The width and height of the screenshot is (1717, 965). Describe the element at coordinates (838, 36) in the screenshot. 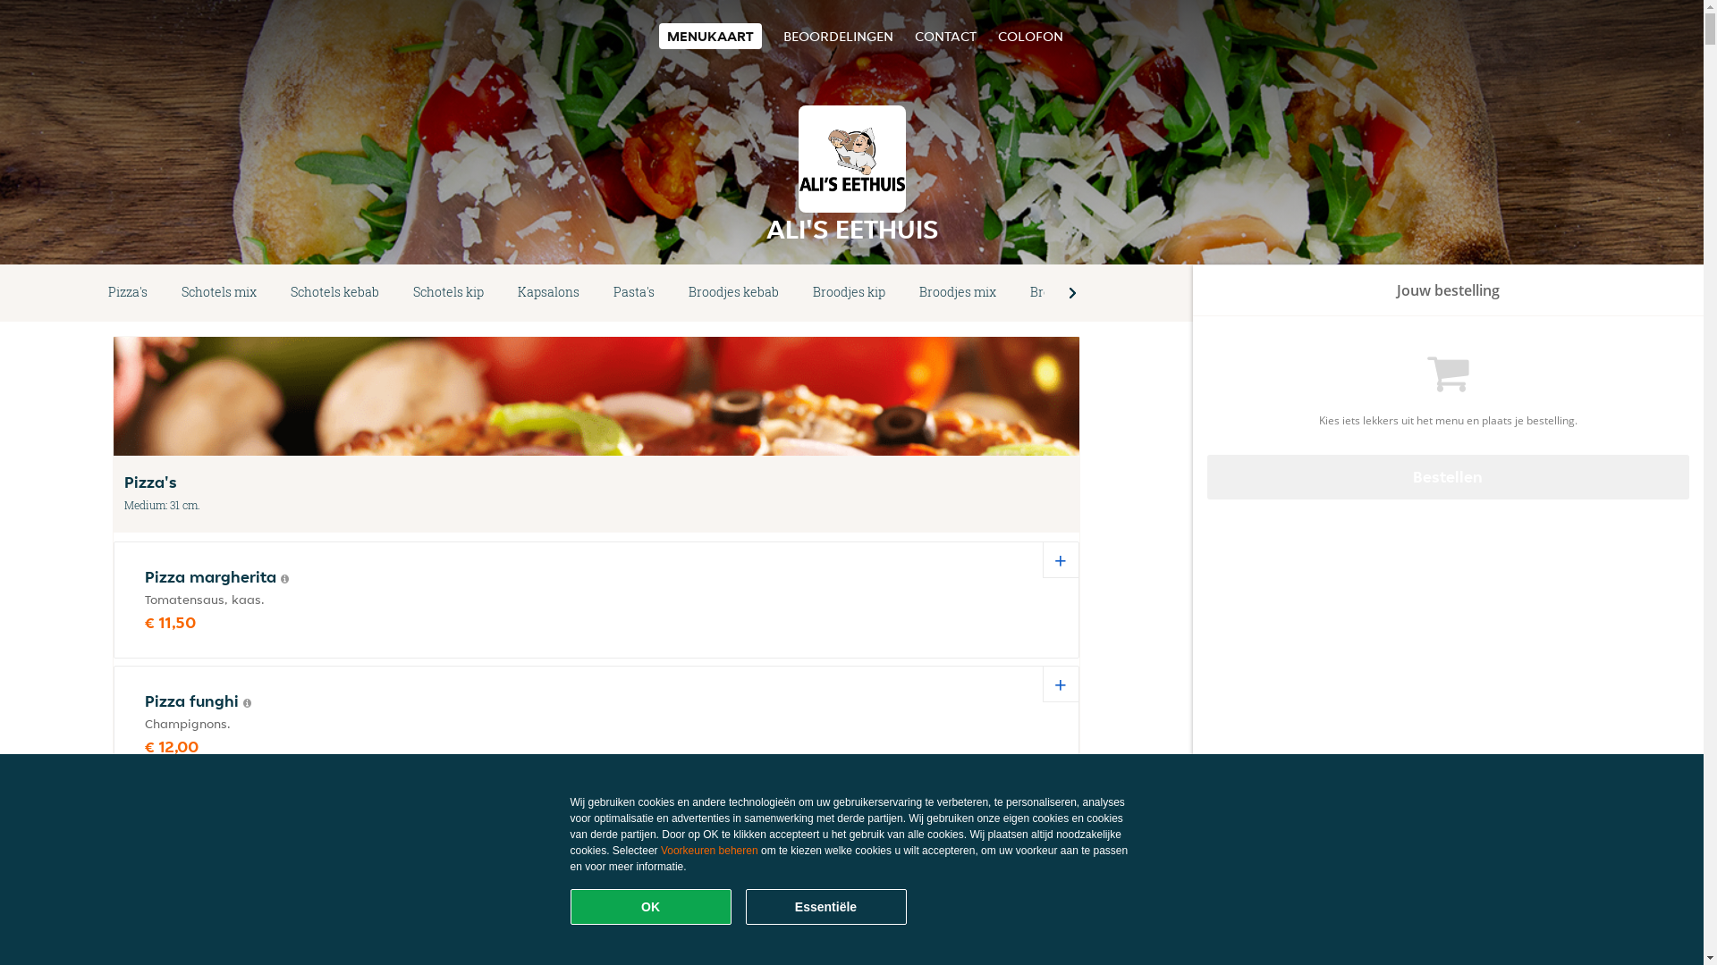

I see `BEOORDELINGEN` at that location.